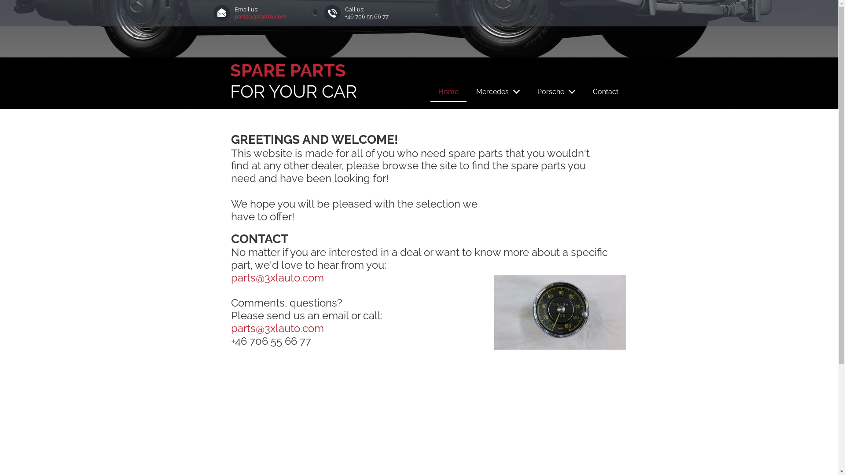  Describe the element at coordinates (419, 13) in the screenshot. I see `Email us:
parts@3xlauto.com
Call us:
+46 706 55 66 77` at that location.